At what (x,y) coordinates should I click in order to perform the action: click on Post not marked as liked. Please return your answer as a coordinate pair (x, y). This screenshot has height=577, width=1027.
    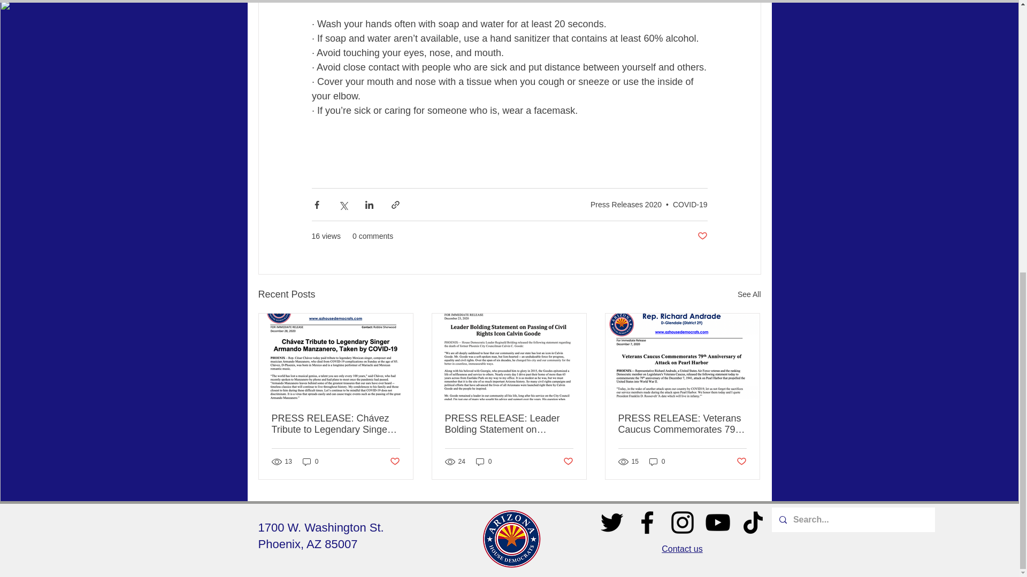
    Looking at the image, I should click on (568, 461).